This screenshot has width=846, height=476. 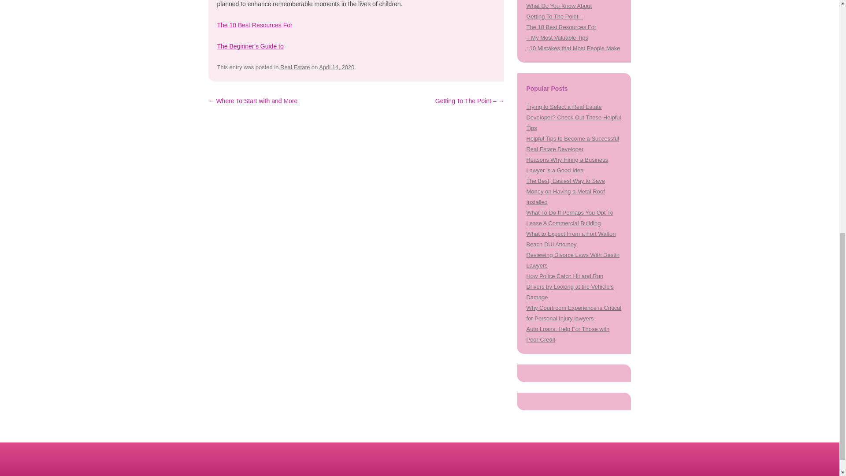 What do you see at coordinates (294, 67) in the screenshot?
I see `Real Estate` at bounding box center [294, 67].